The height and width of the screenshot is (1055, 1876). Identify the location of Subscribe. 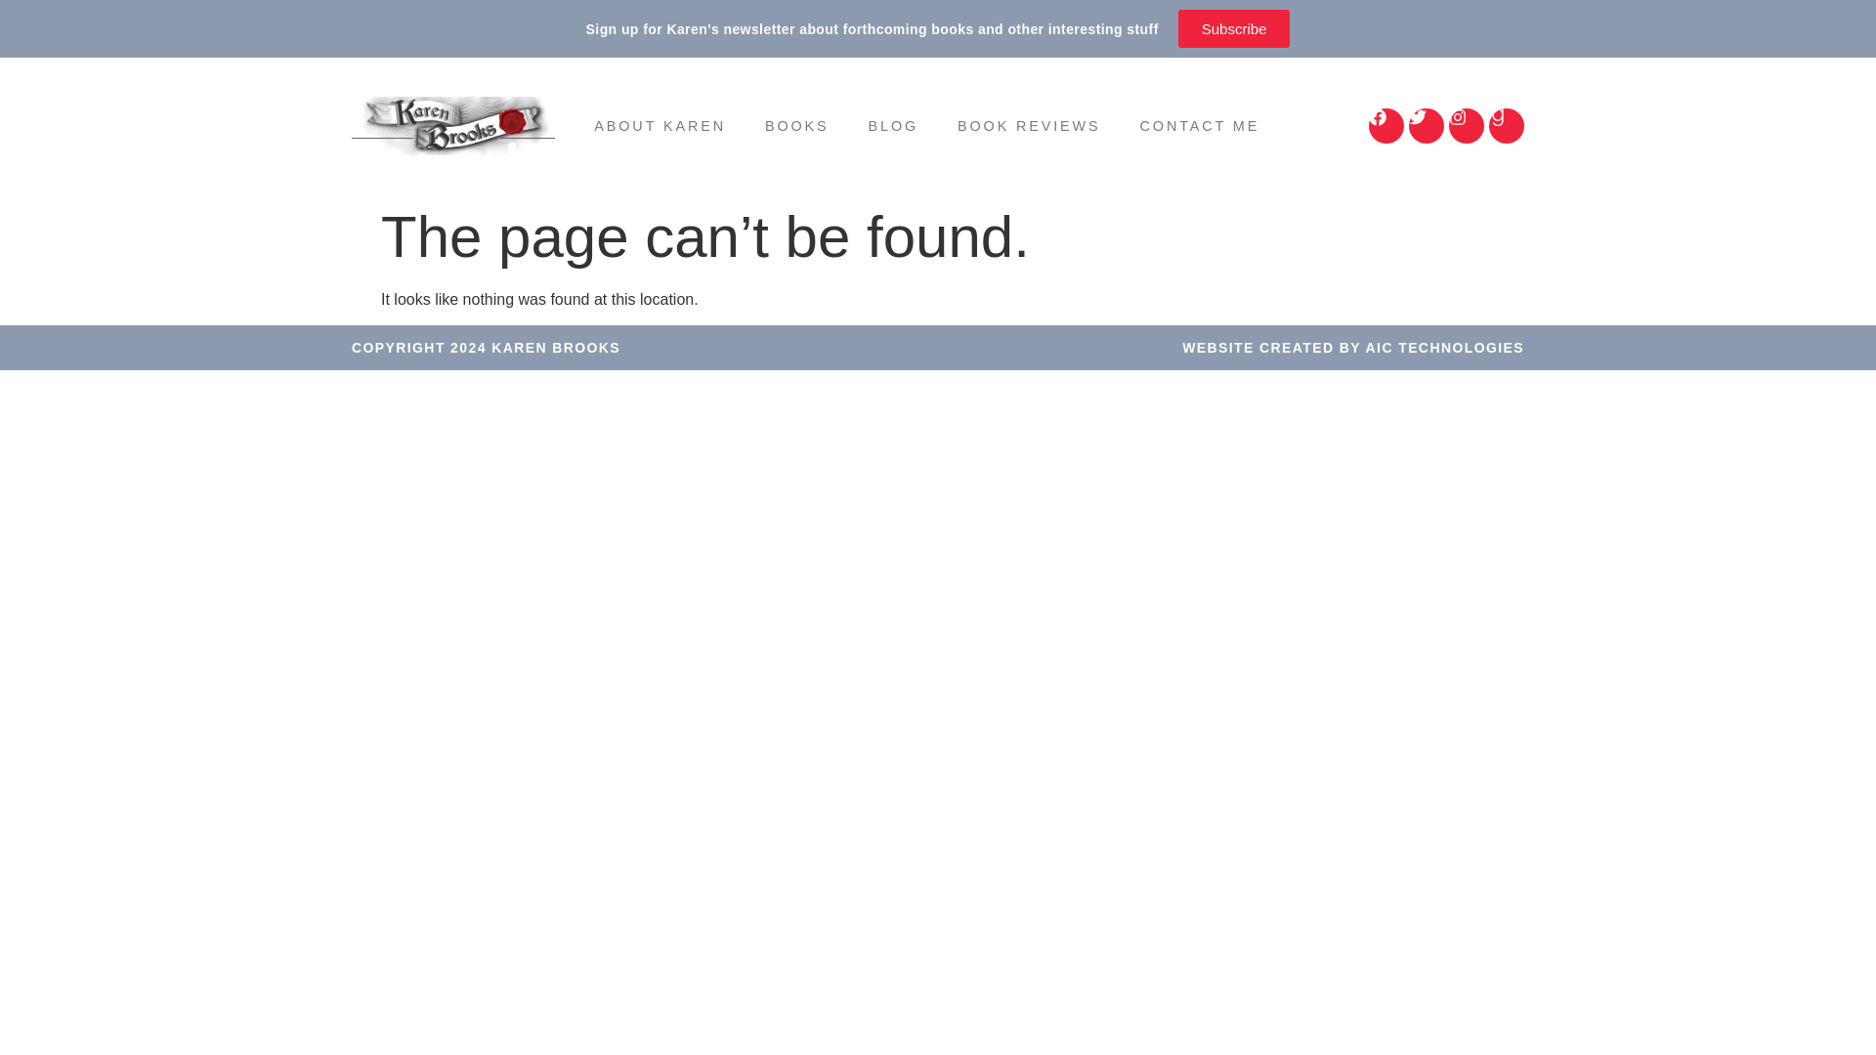
(1233, 27).